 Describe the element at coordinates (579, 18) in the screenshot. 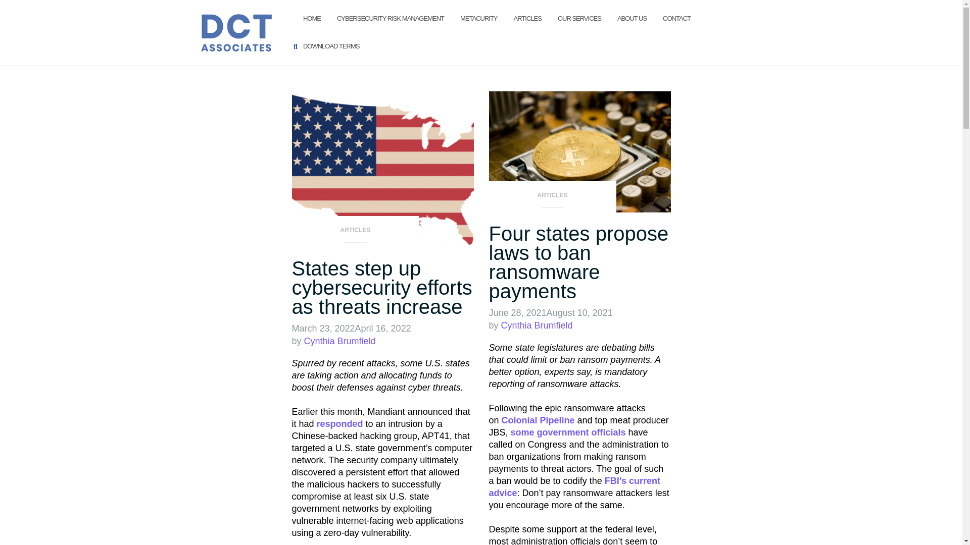

I see `Our Services` at that location.